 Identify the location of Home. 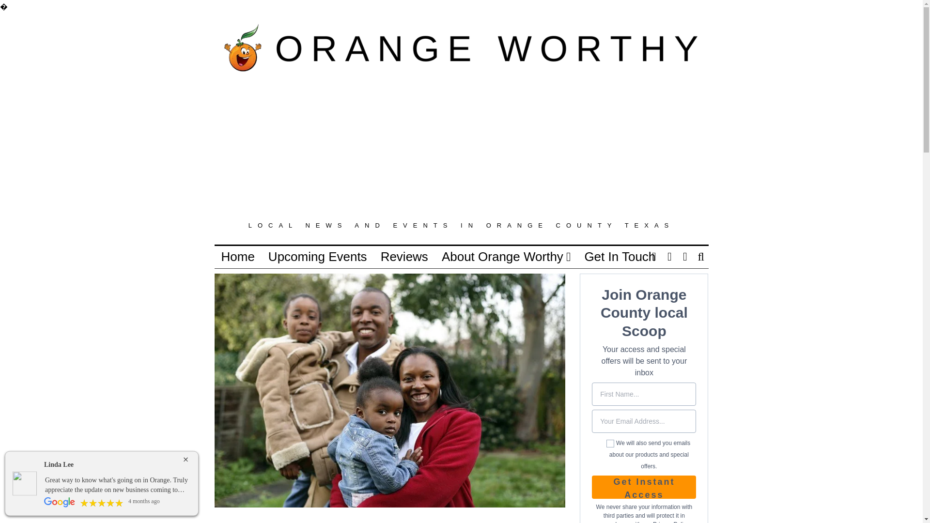
(237, 256).